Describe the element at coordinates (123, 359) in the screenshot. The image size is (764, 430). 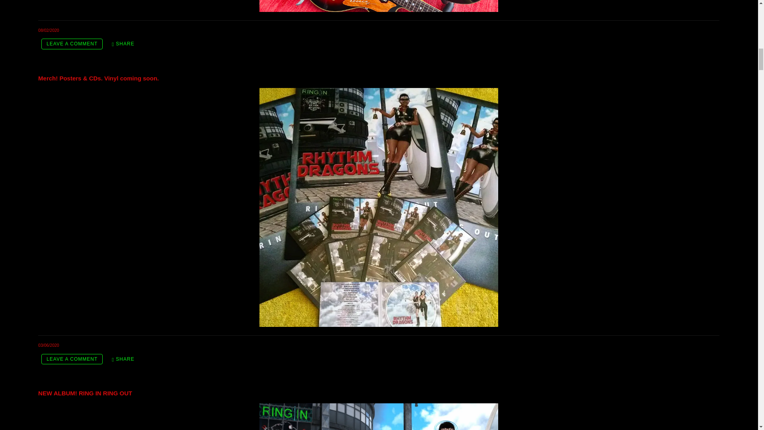
I see `SHARE` at that location.